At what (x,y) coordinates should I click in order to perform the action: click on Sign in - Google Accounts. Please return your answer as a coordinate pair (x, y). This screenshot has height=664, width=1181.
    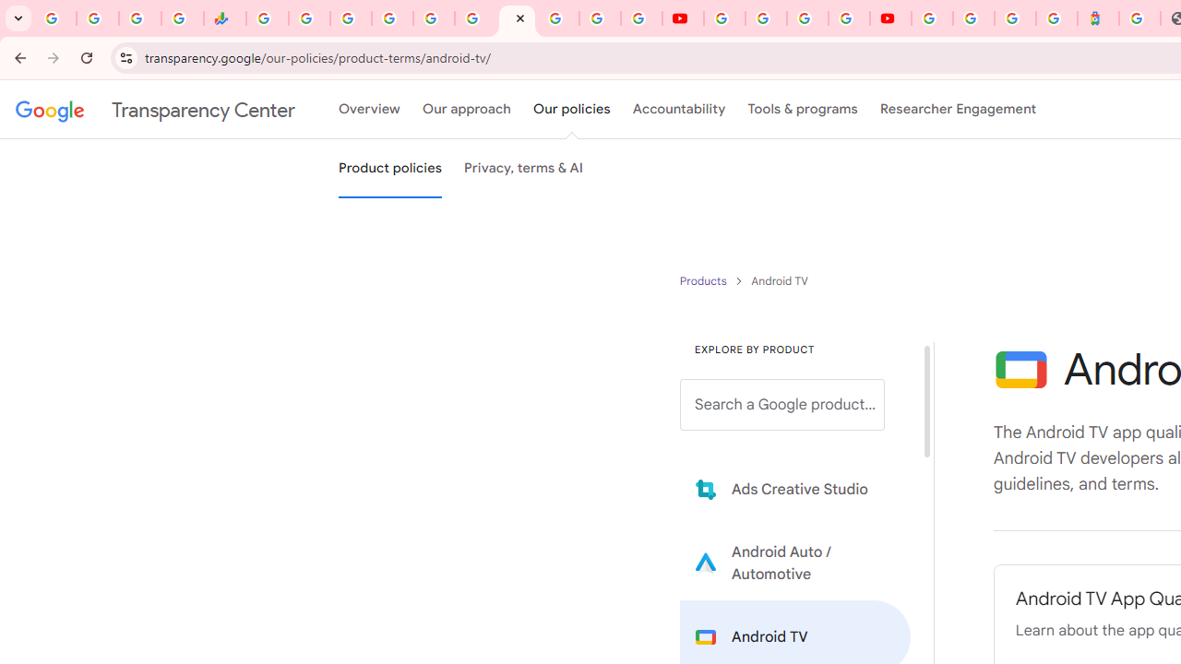
    Looking at the image, I should click on (558, 18).